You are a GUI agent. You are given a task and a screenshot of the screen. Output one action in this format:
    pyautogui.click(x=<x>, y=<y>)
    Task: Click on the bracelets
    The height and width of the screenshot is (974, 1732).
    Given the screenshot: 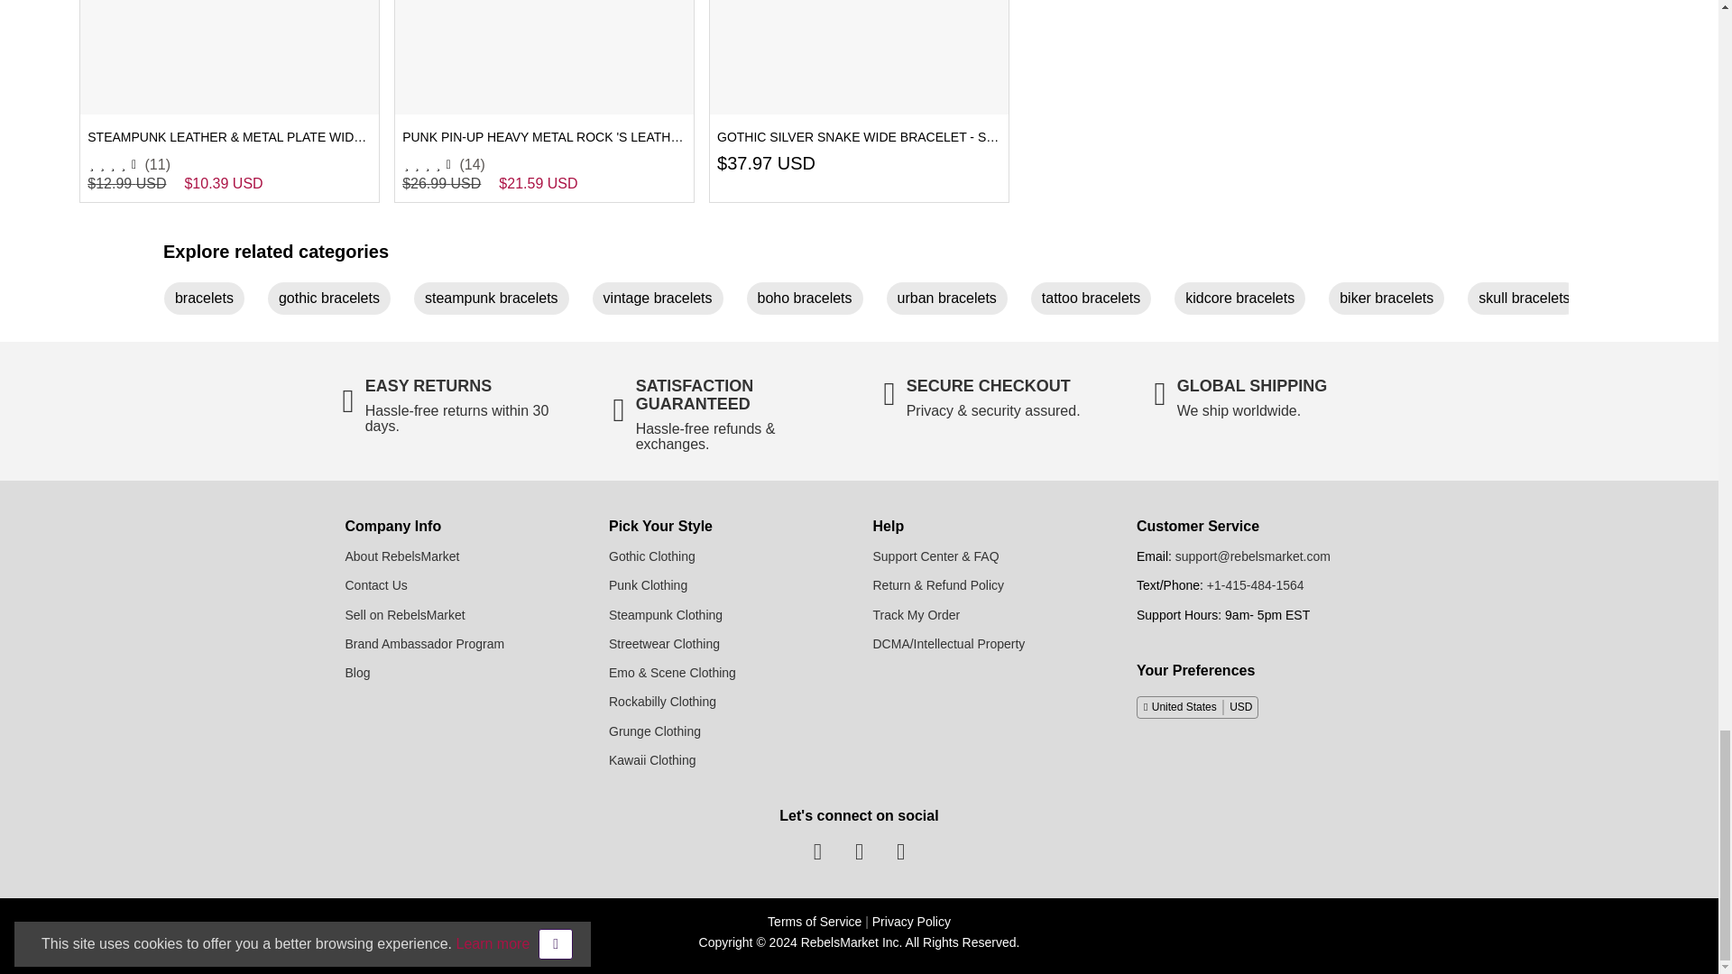 What is the action you would take?
    pyautogui.click(x=211, y=301)
    